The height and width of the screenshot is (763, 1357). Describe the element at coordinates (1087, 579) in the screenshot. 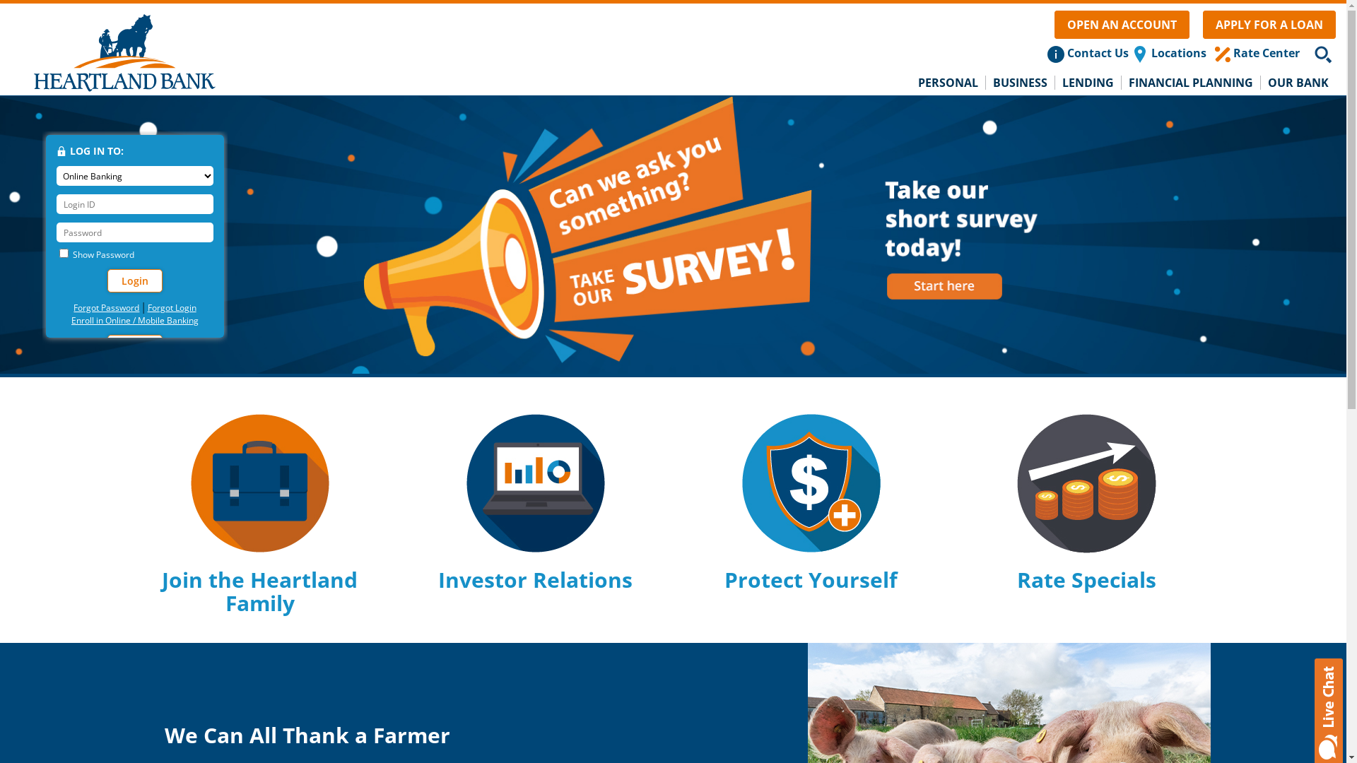

I see `Rate Specials` at that location.